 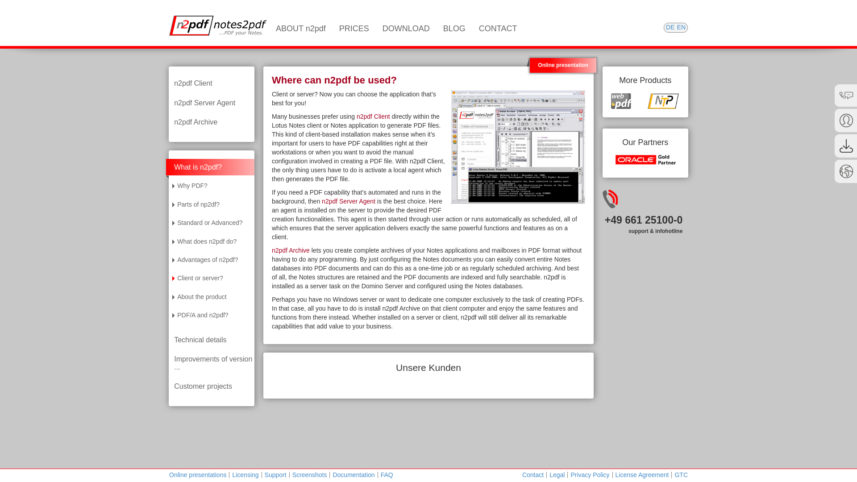 I want to click on n2pdf Client, so click(x=212, y=83).